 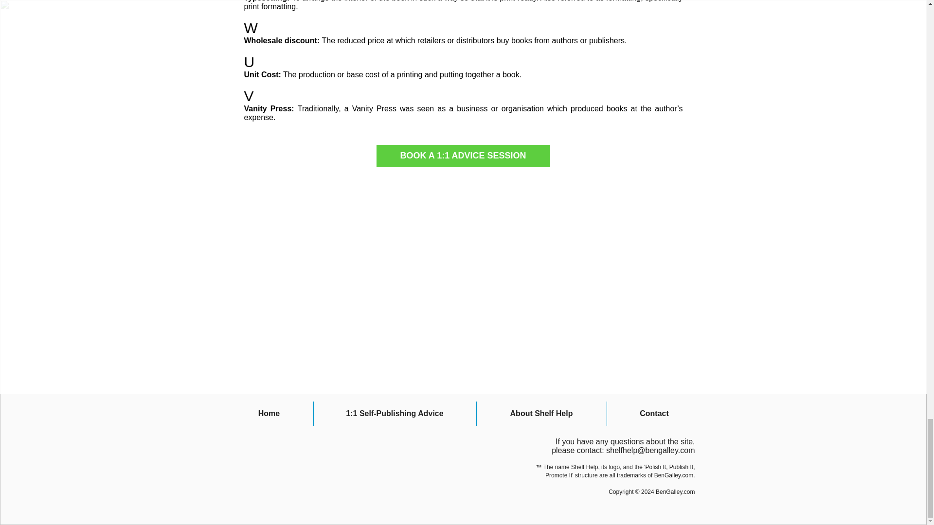 What do you see at coordinates (269, 413) in the screenshot?
I see `Home` at bounding box center [269, 413].